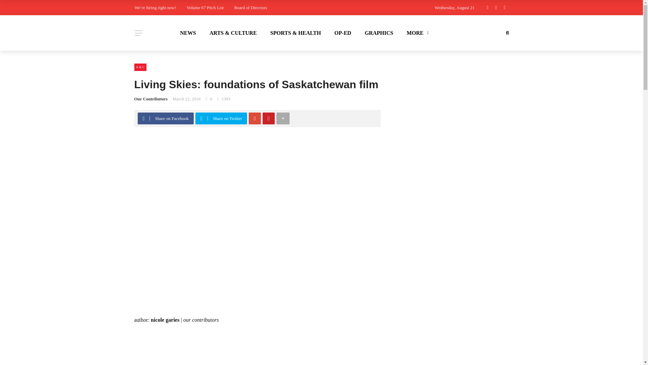  Describe the element at coordinates (416, 33) in the screenshot. I see `MORE` at that location.